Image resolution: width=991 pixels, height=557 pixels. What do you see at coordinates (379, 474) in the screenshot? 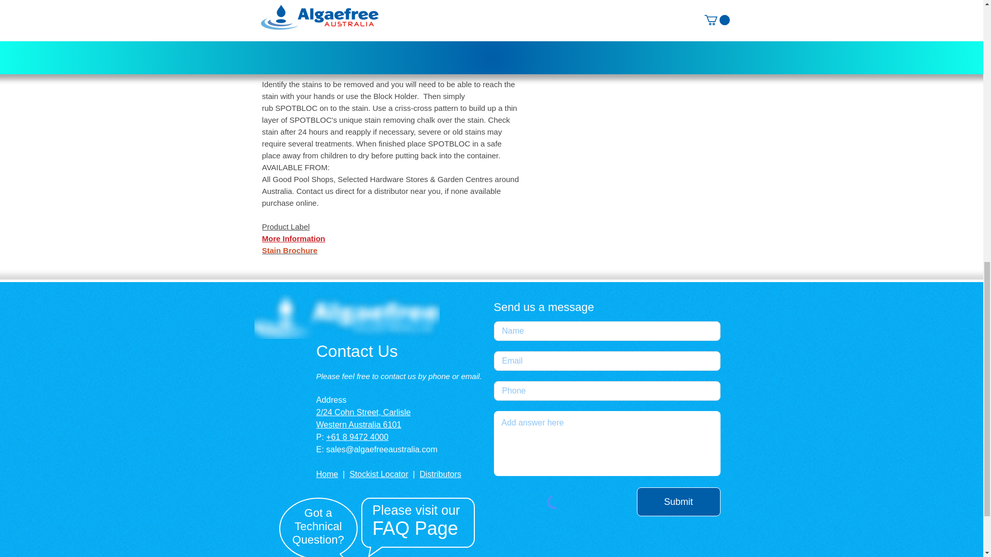
I see `Stockist Locator` at bounding box center [379, 474].